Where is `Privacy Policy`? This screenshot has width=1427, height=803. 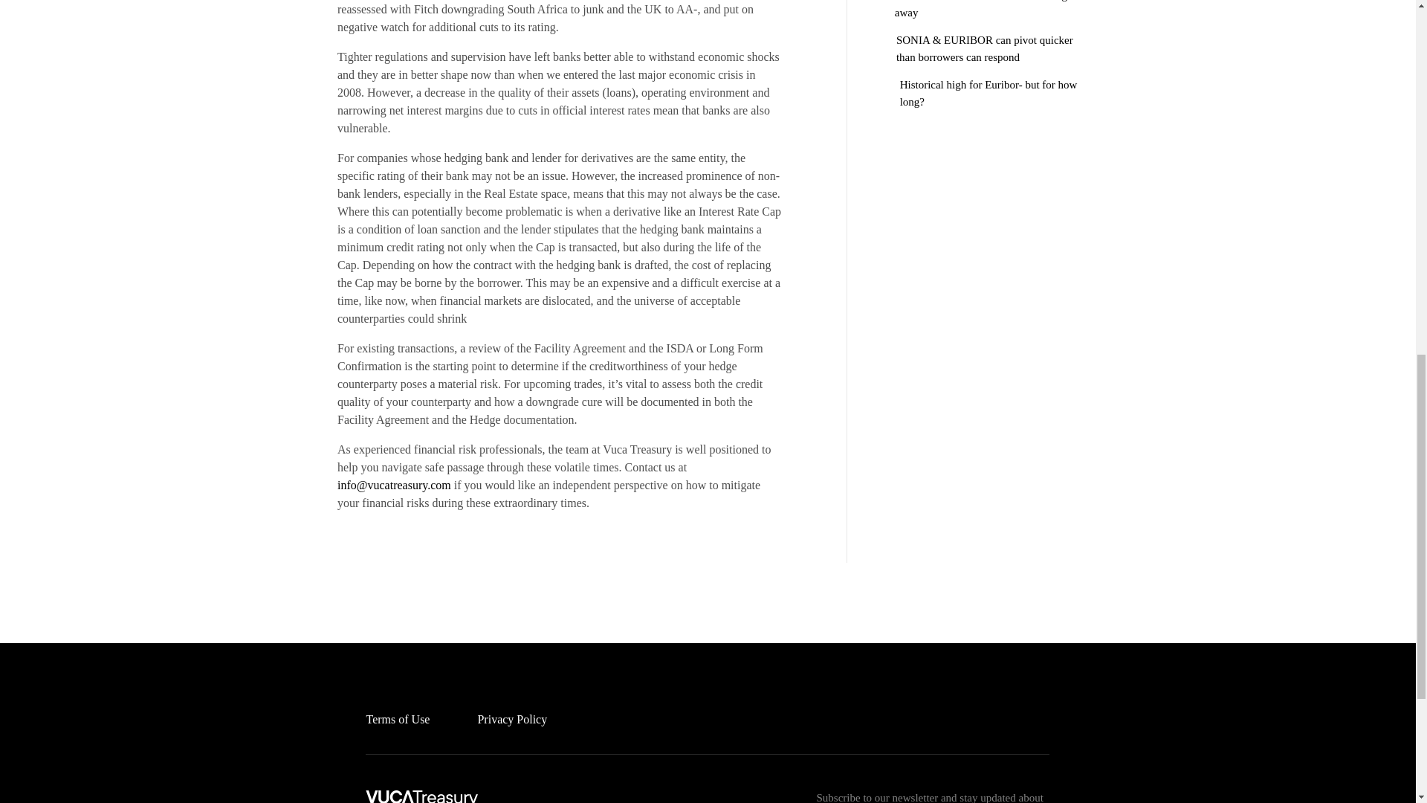 Privacy Policy is located at coordinates (511, 720).